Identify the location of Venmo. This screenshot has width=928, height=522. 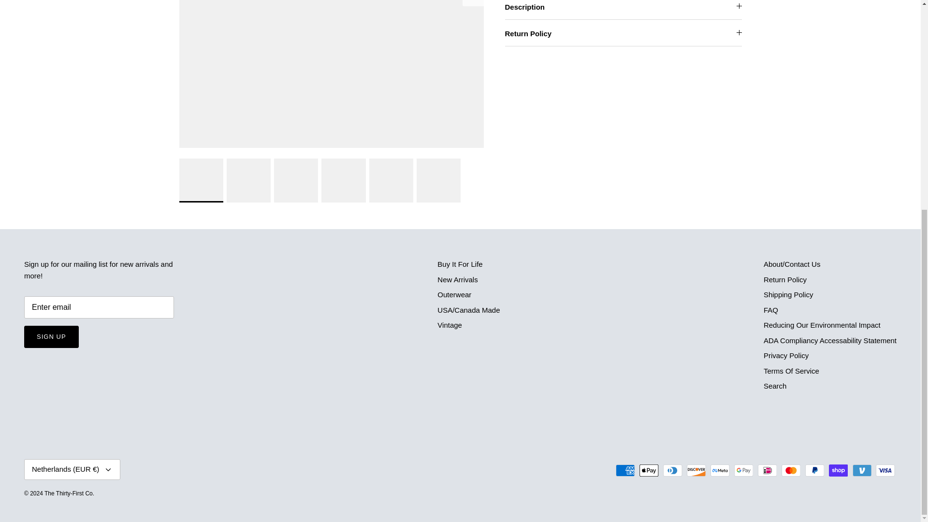
(862, 471).